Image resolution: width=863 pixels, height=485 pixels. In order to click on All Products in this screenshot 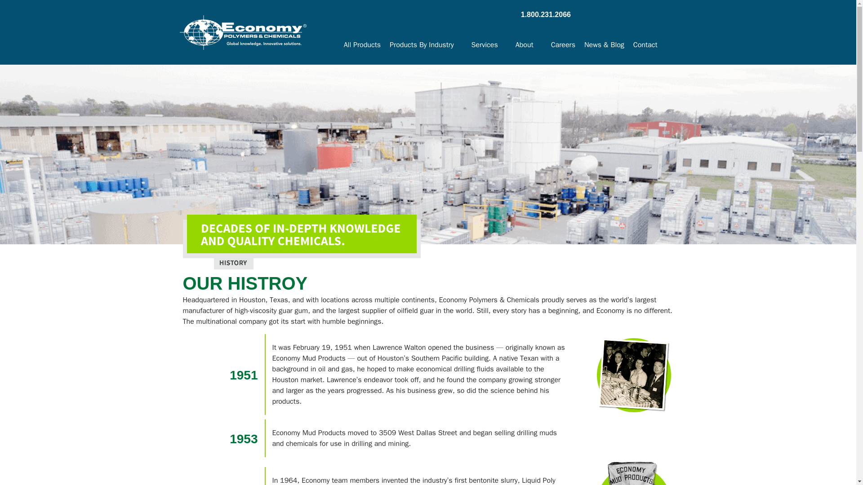, I will do `click(362, 45)`.